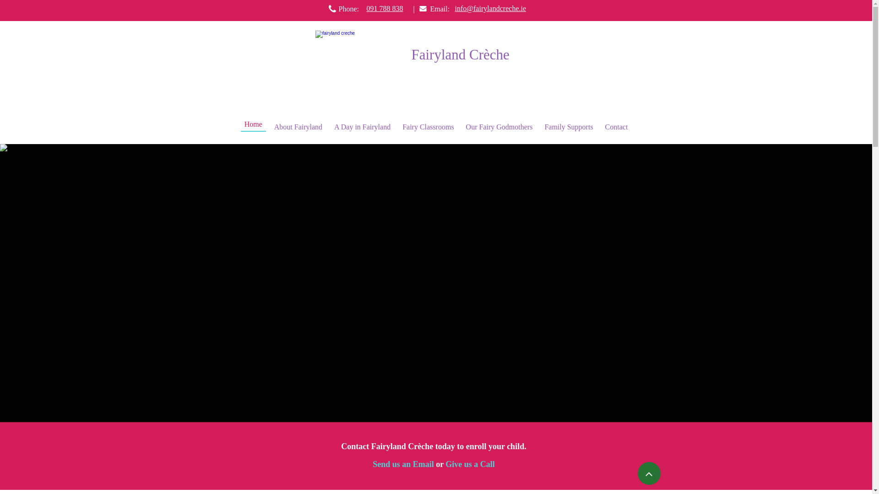 Image resolution: width=879 pixels, height=494 pixels. Describe the element at coordinates (616, 127) in the screenshot. I see `Contact` at that location.